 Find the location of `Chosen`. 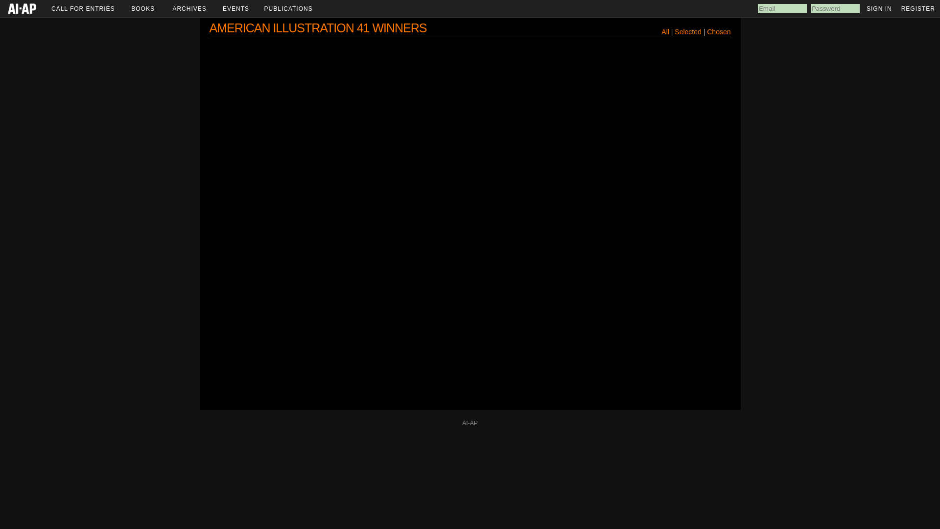

Chosen is located at coordinates (718, 32).